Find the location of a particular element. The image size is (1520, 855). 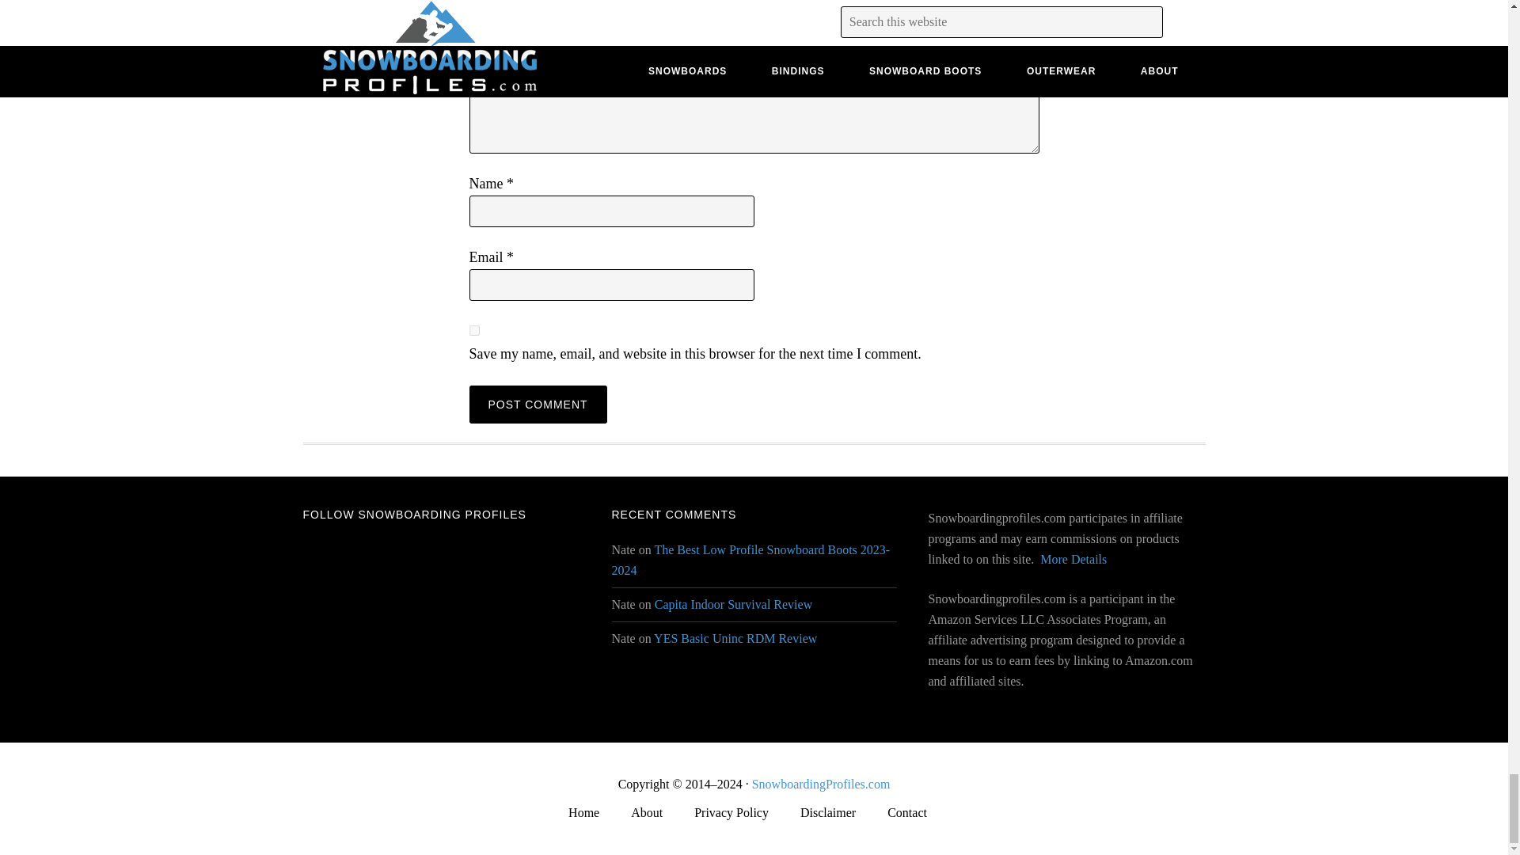

yes is located at coordinates (473, 331).